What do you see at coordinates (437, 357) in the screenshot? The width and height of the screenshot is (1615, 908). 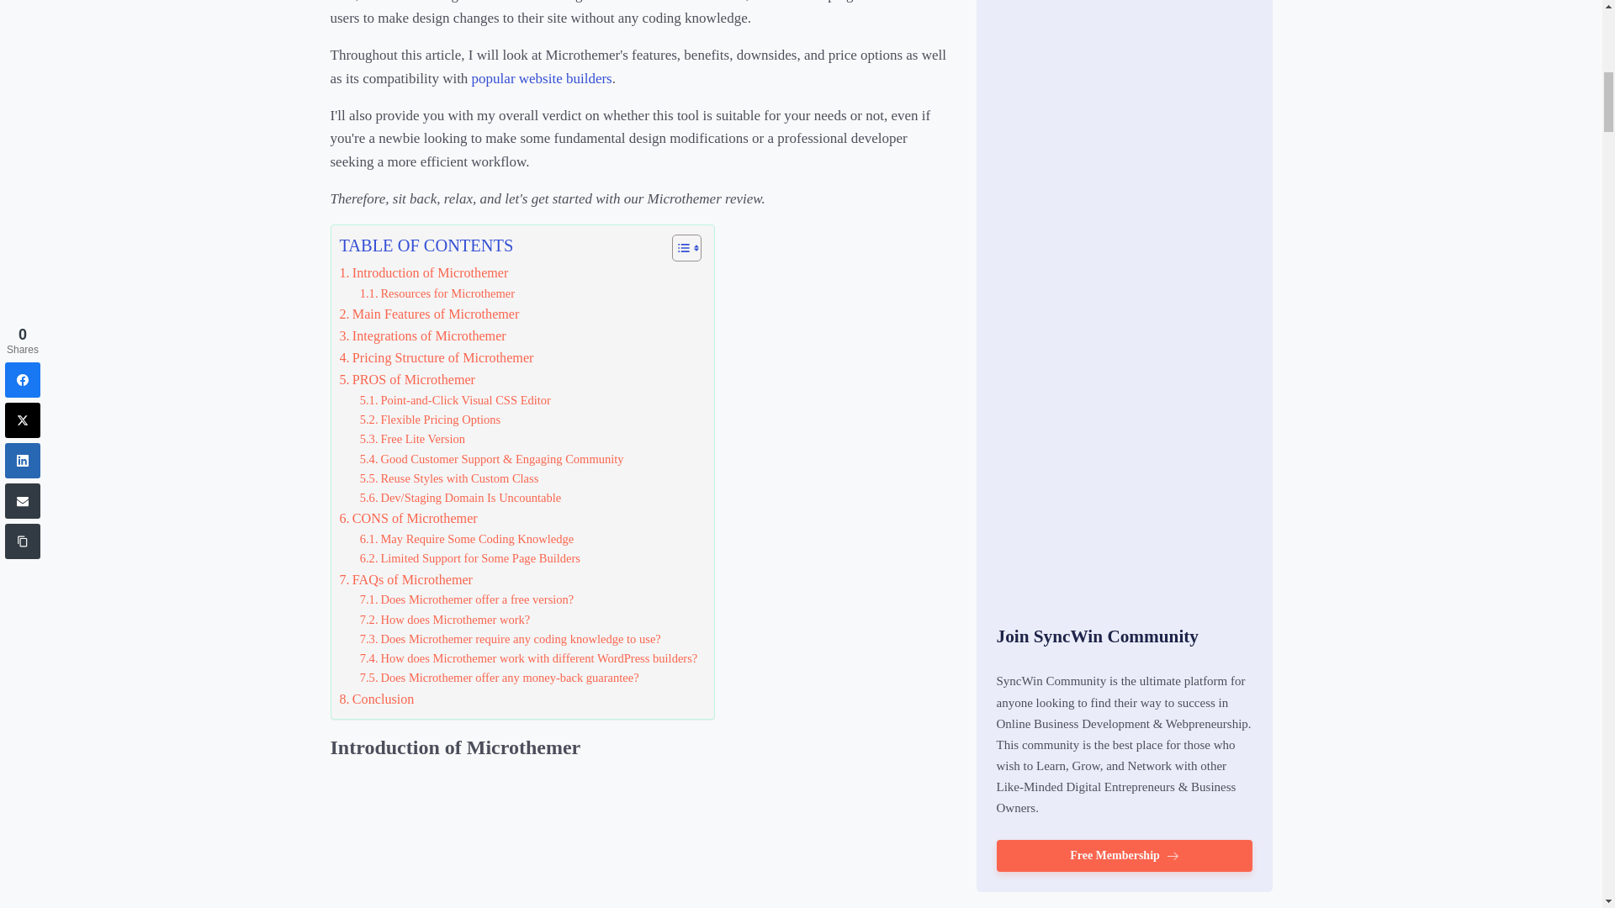 I see `Pricing Structure of Microthemer` at bounding box center [437, 357].